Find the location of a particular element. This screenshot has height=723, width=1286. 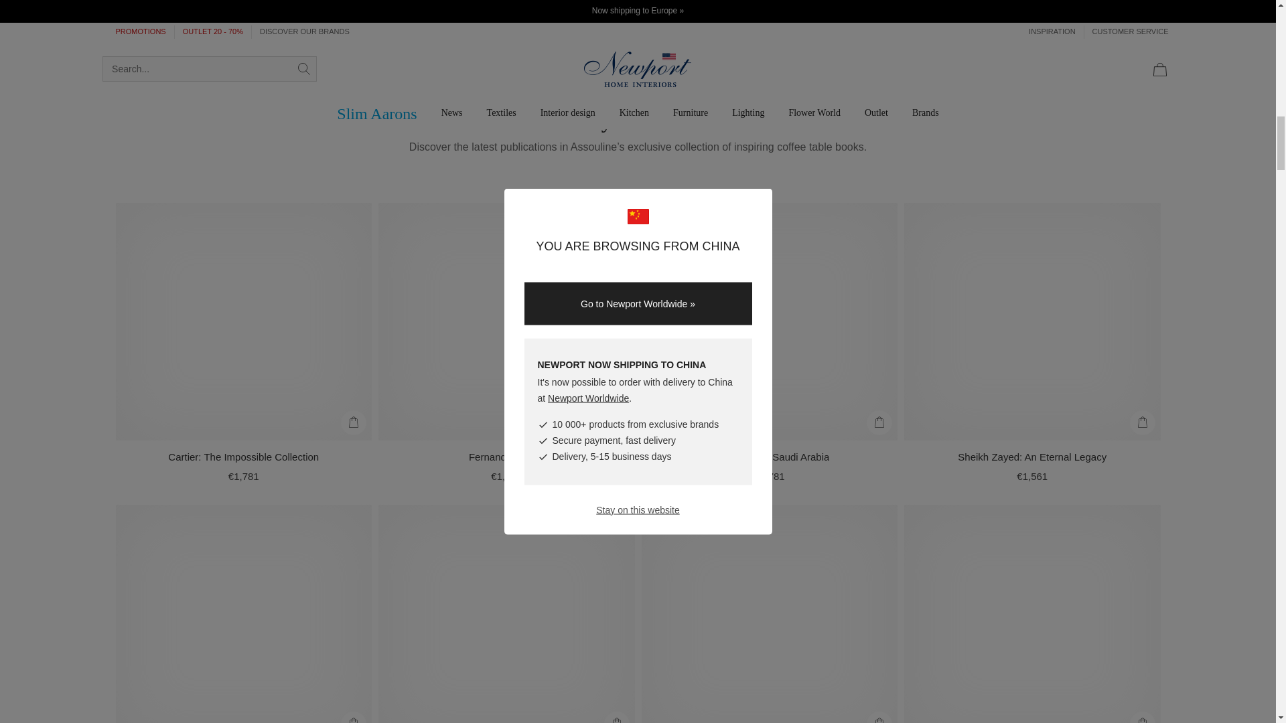

Cartier: The Impossible Collection is located at coordinates (244, 457).